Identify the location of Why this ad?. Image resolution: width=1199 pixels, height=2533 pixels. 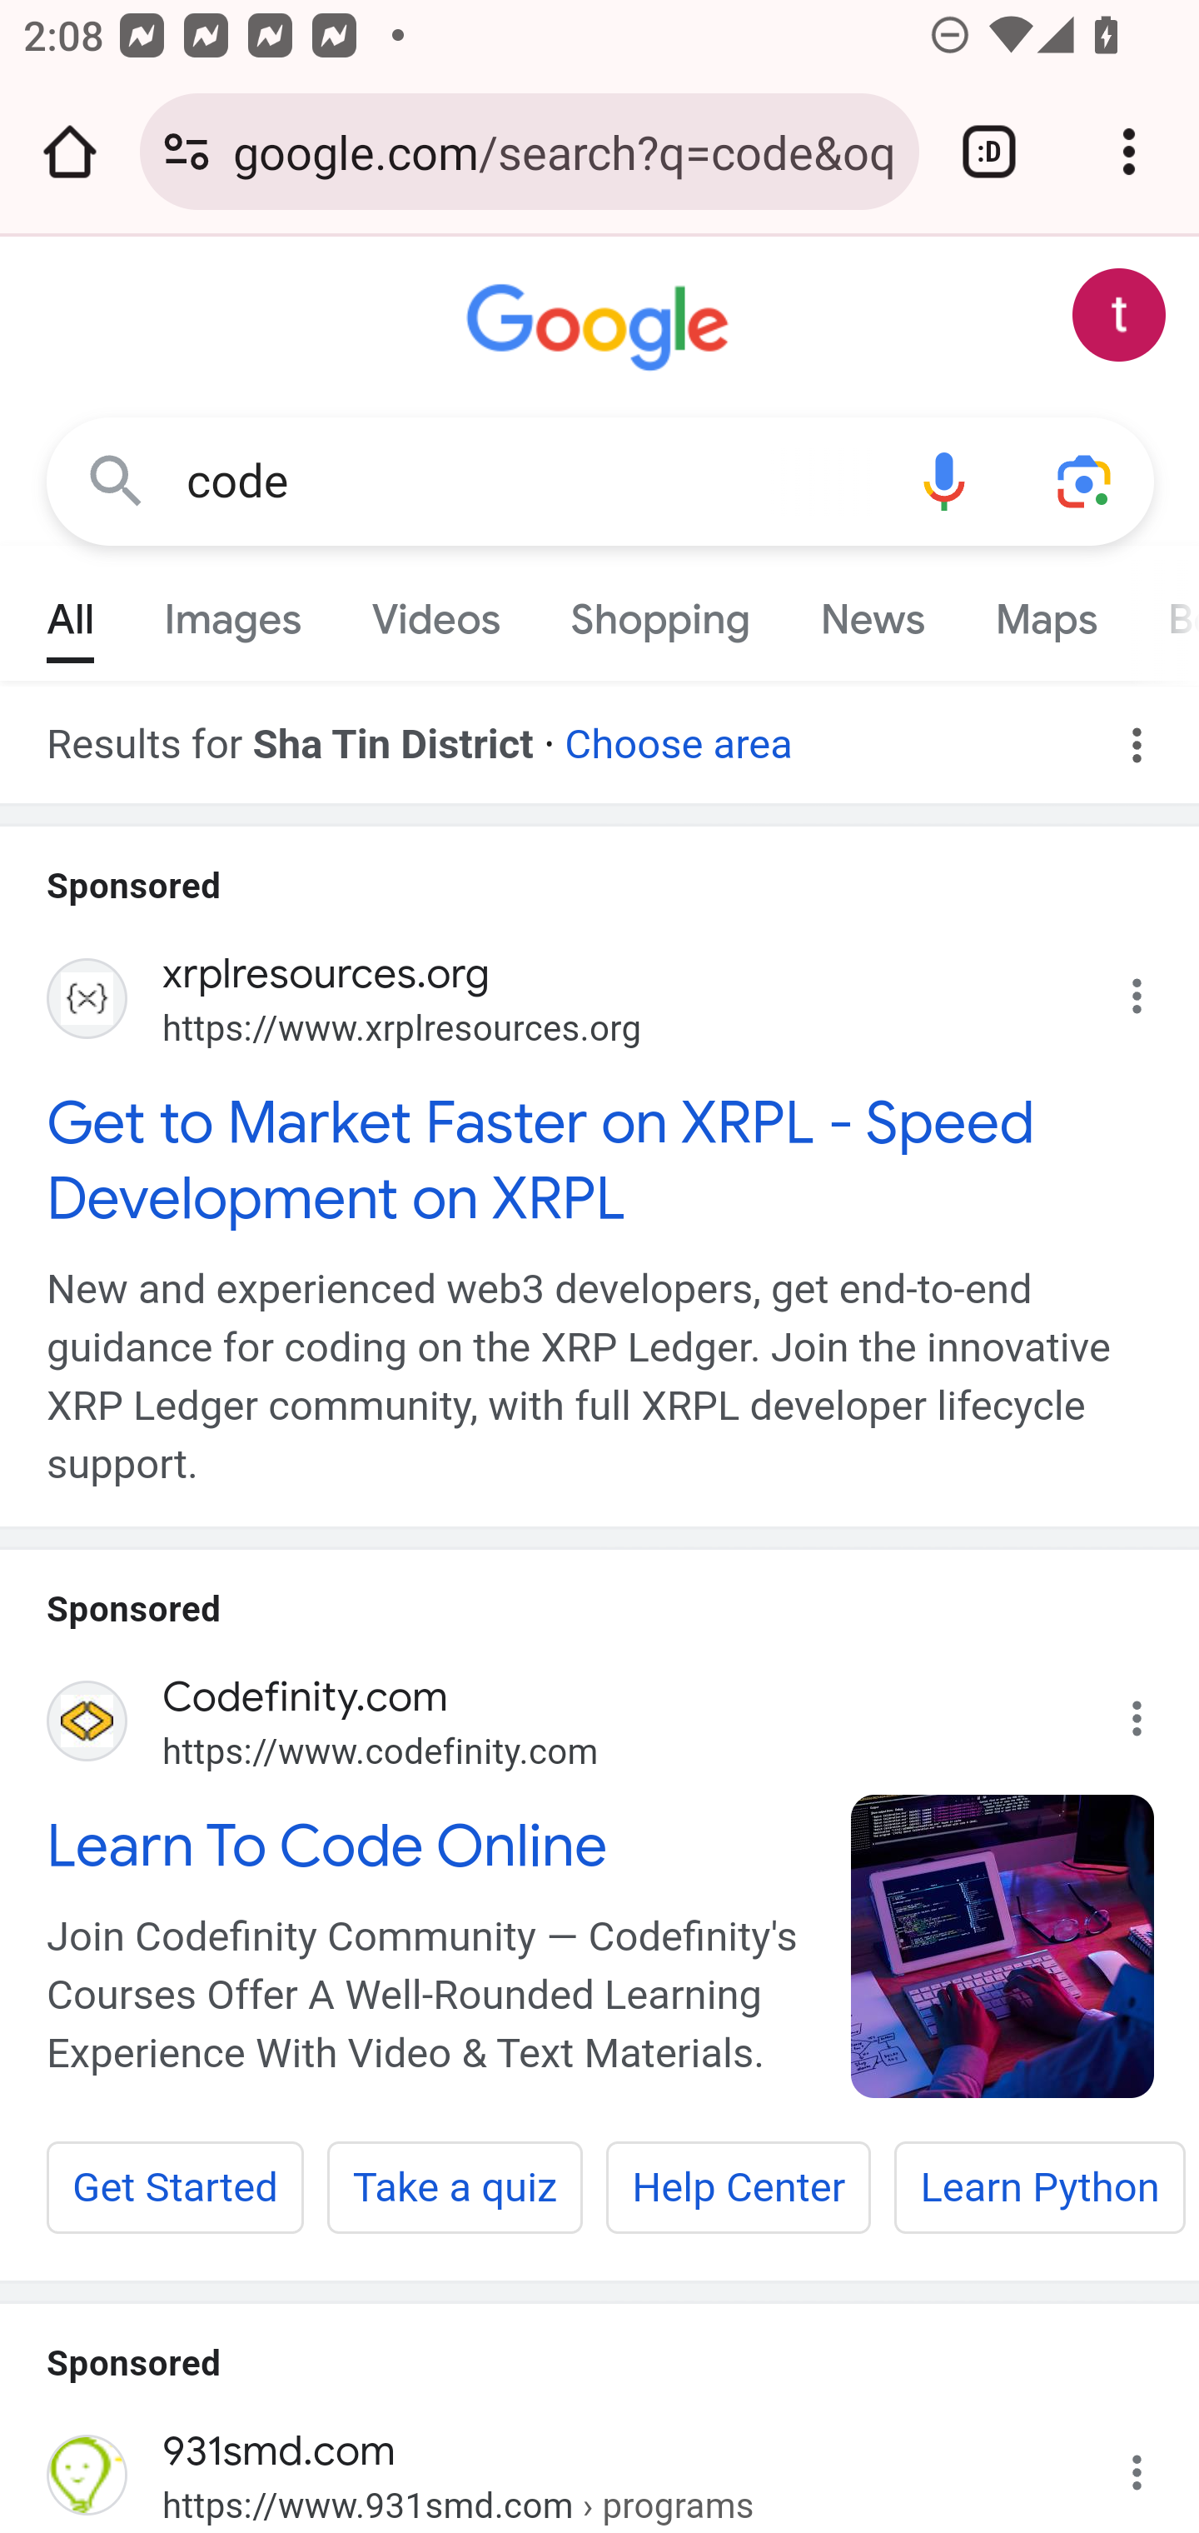
(1153, 1710).